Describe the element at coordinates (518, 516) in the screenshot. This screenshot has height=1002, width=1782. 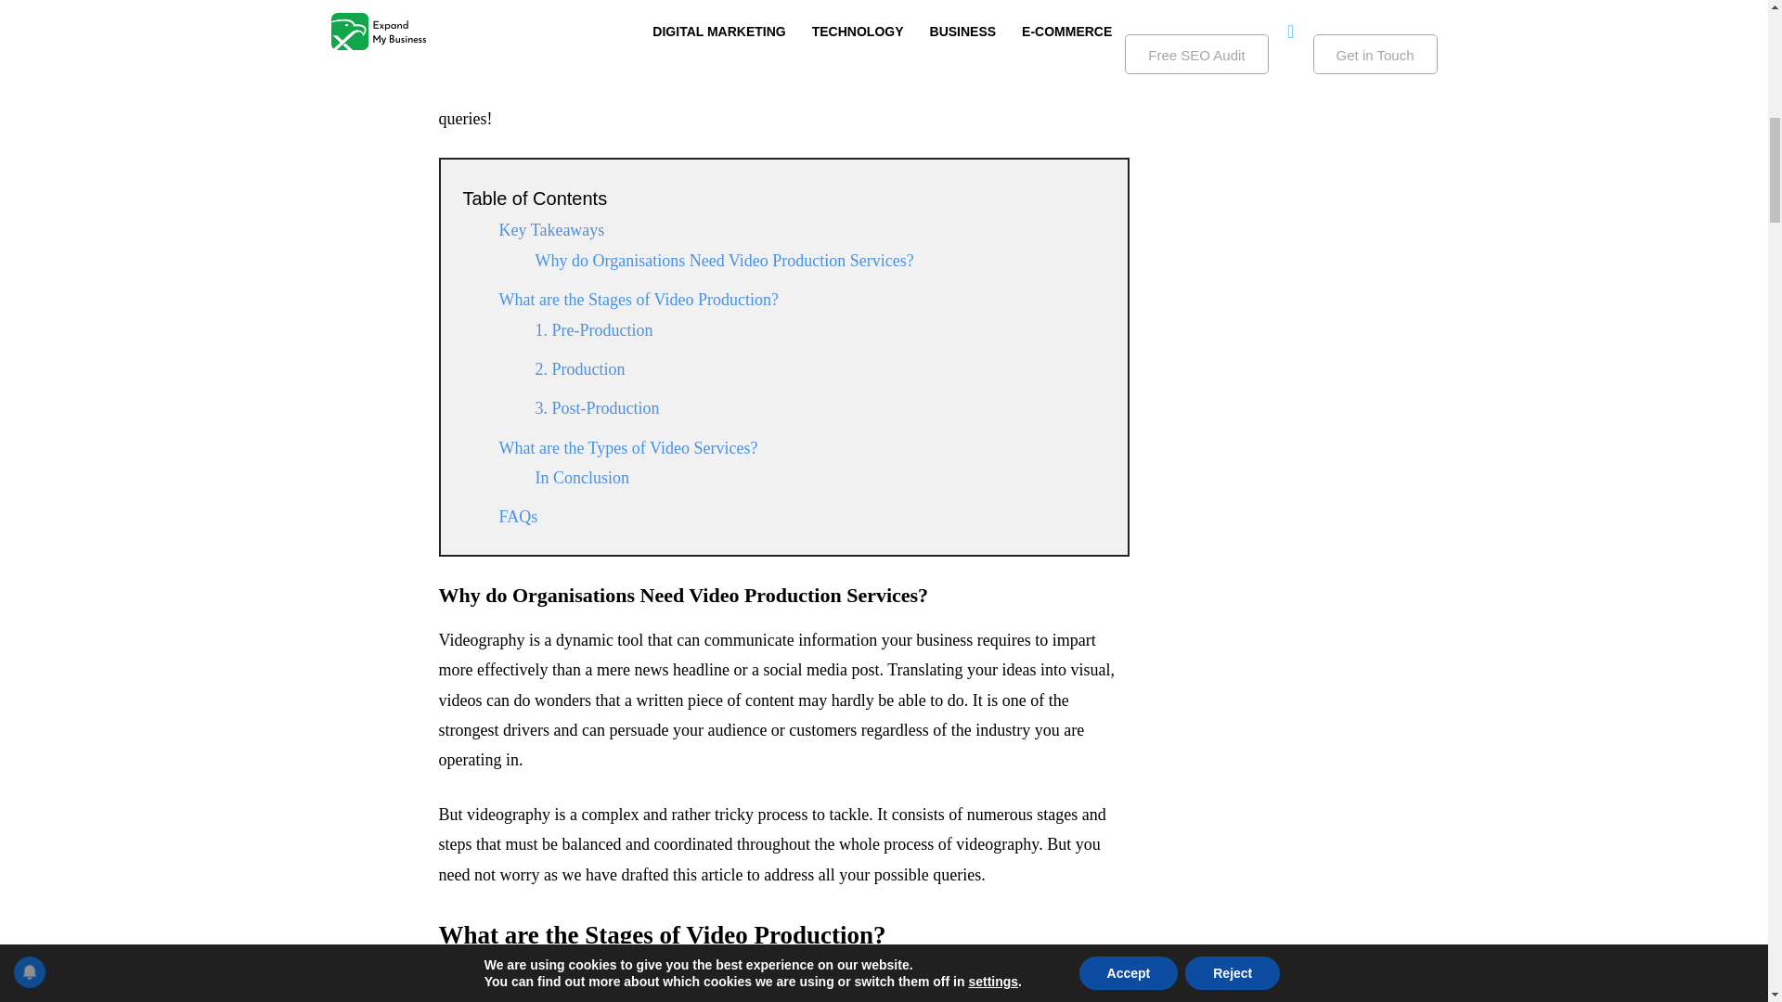
I see `FAQs` at that location.